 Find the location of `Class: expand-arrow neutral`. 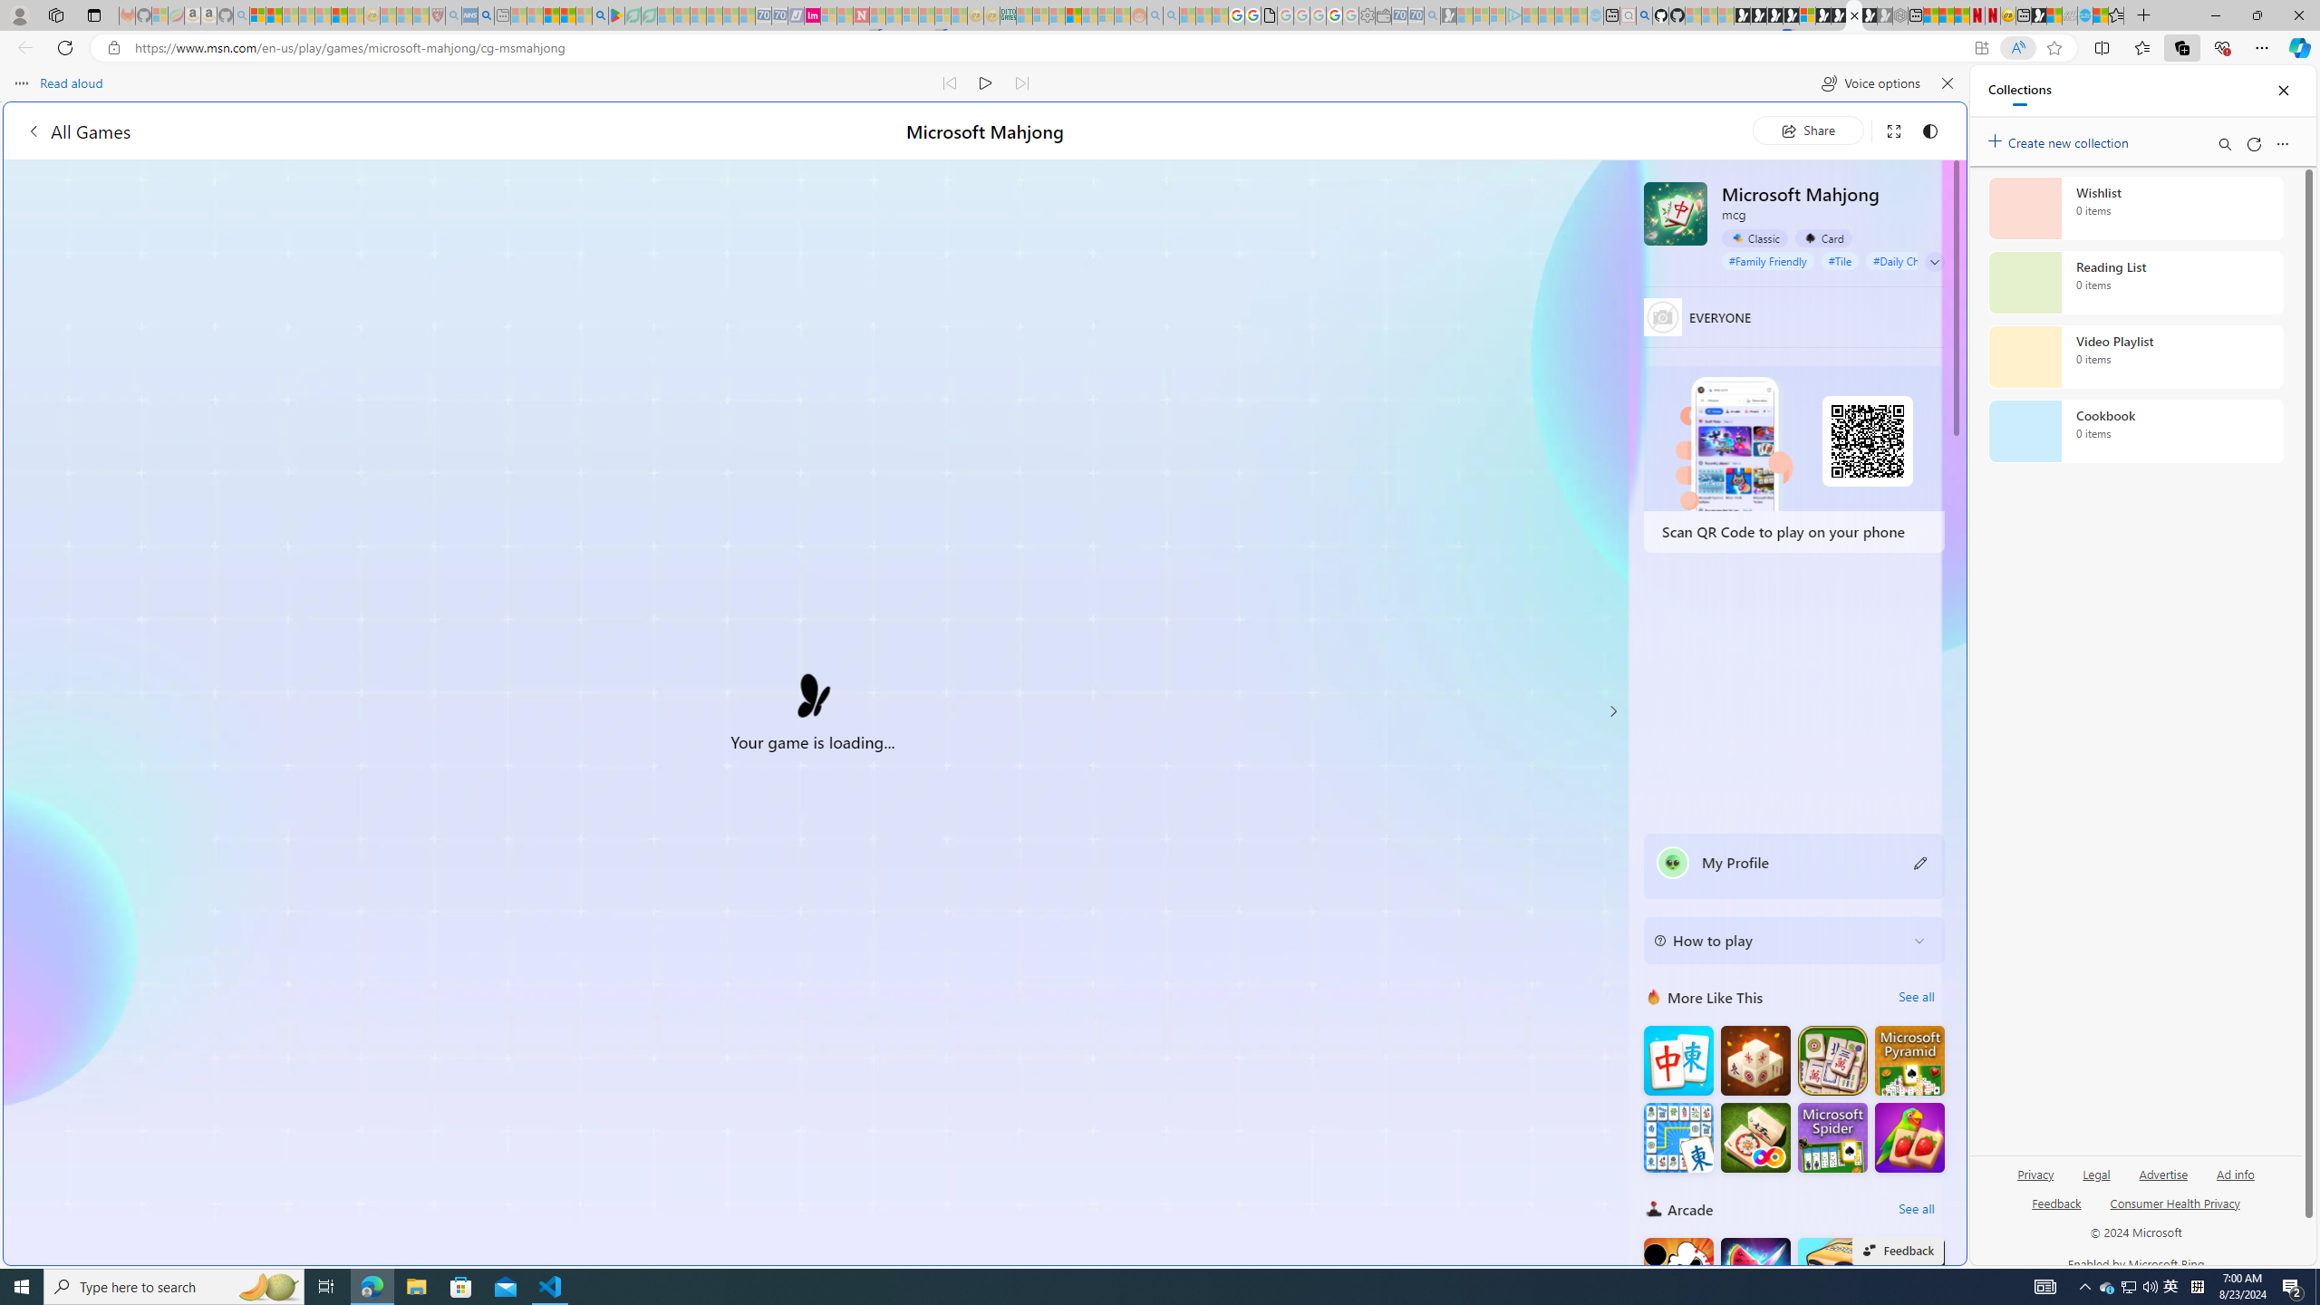

Class: expand-arrow neutral is located at coordinates (1934, 261).